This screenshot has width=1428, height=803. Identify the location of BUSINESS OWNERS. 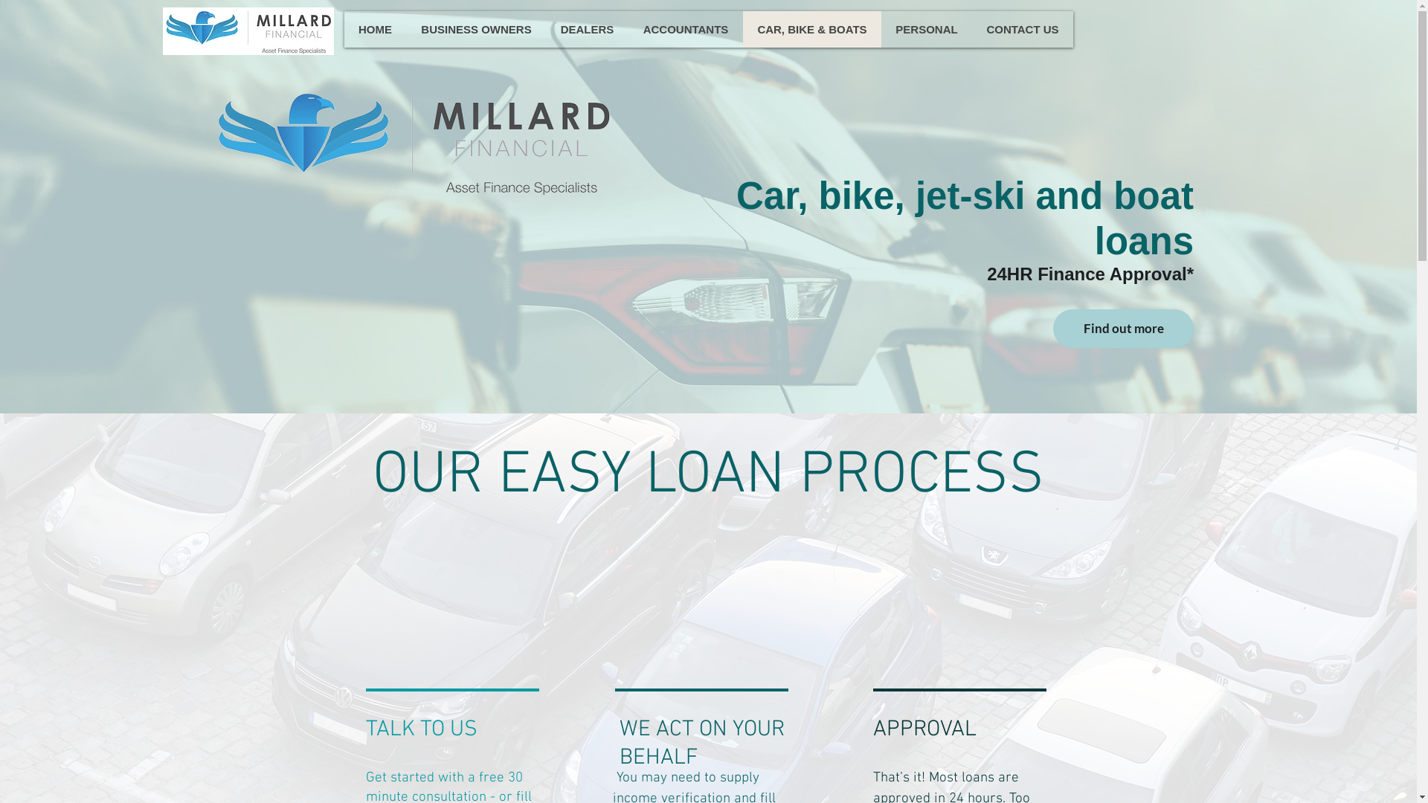
(476, 30).